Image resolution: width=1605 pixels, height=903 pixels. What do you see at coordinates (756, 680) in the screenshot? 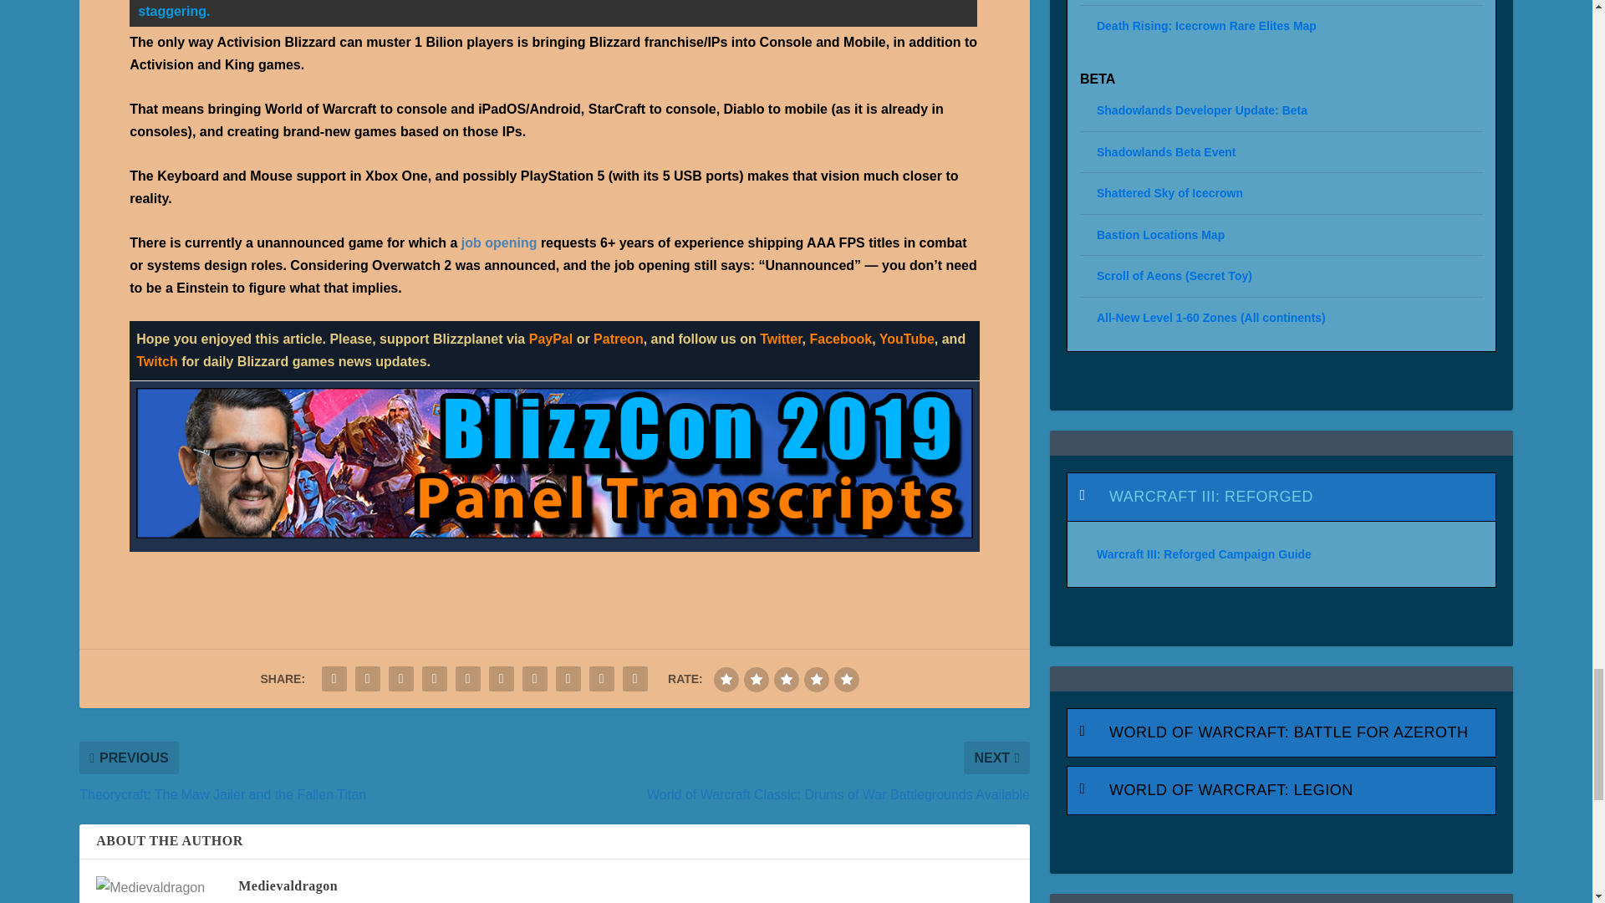
I see `poor` at bounding box center [756, 680].